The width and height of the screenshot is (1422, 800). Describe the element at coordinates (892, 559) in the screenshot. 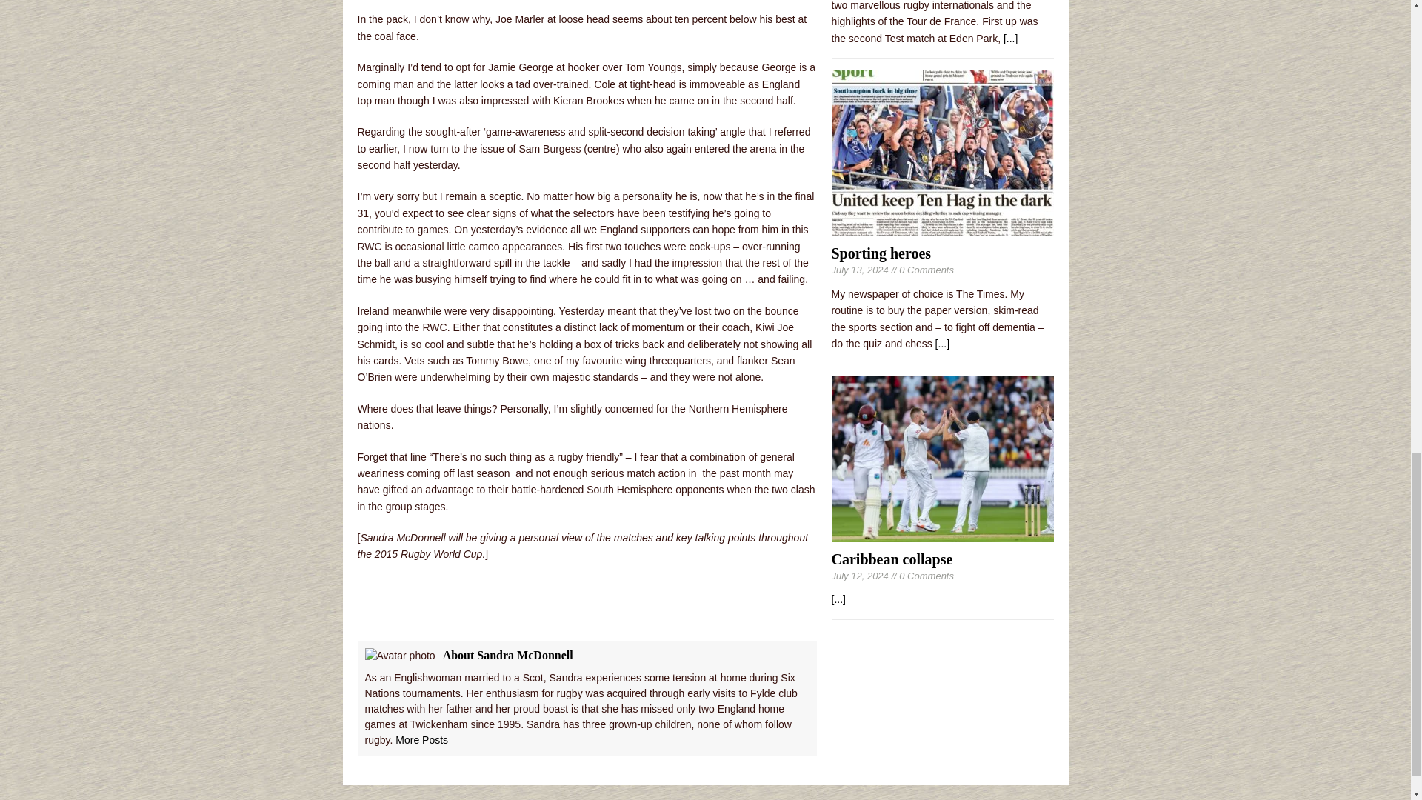

I see `Caribbean collapse` at that location.